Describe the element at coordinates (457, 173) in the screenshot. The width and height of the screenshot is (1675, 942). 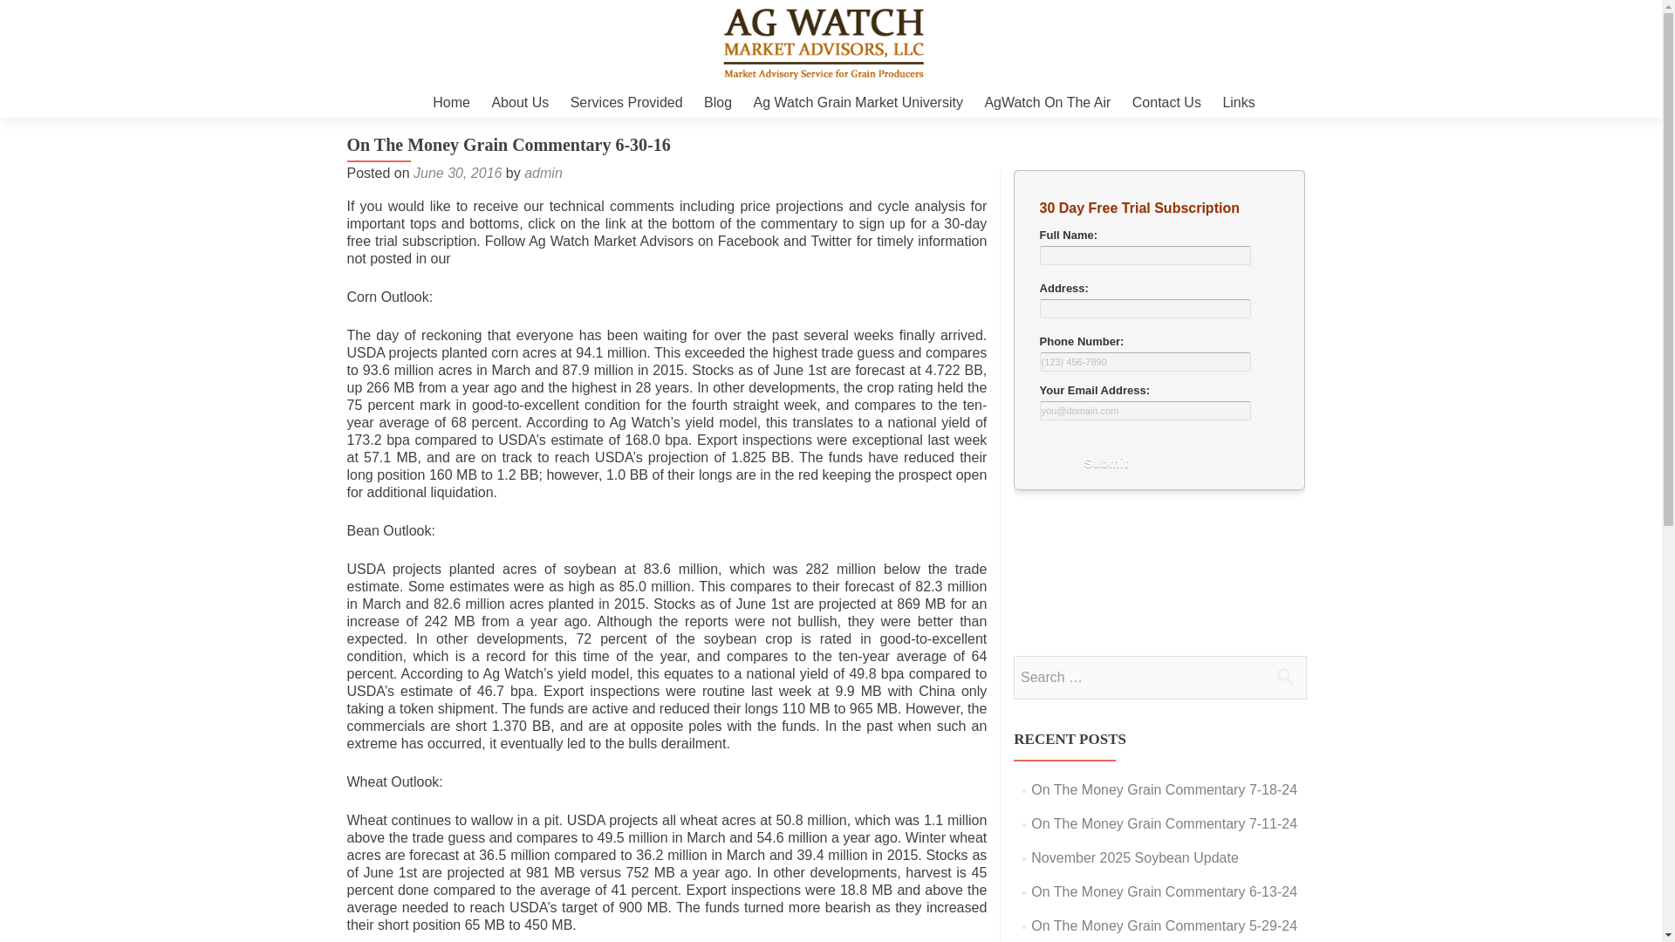
I see `June 30, 2016` at that location.